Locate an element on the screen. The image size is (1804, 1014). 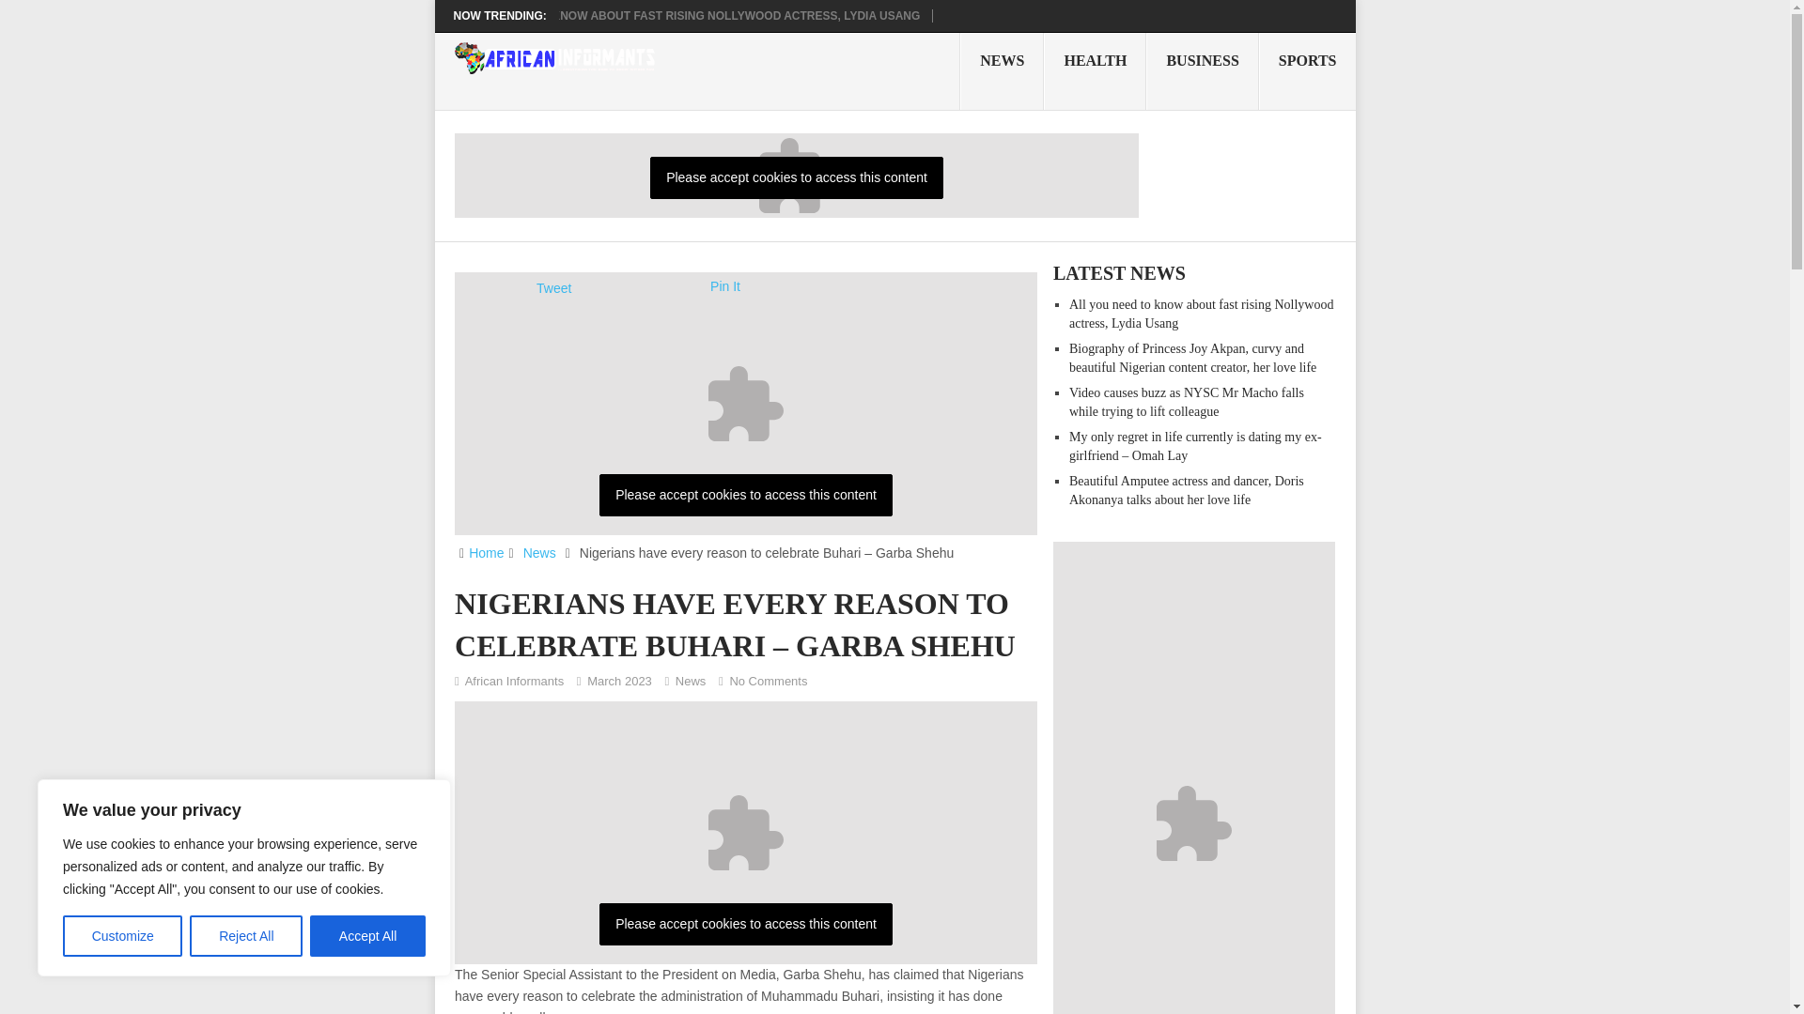
Posts by African Informants is located at coordinates (515, 682).